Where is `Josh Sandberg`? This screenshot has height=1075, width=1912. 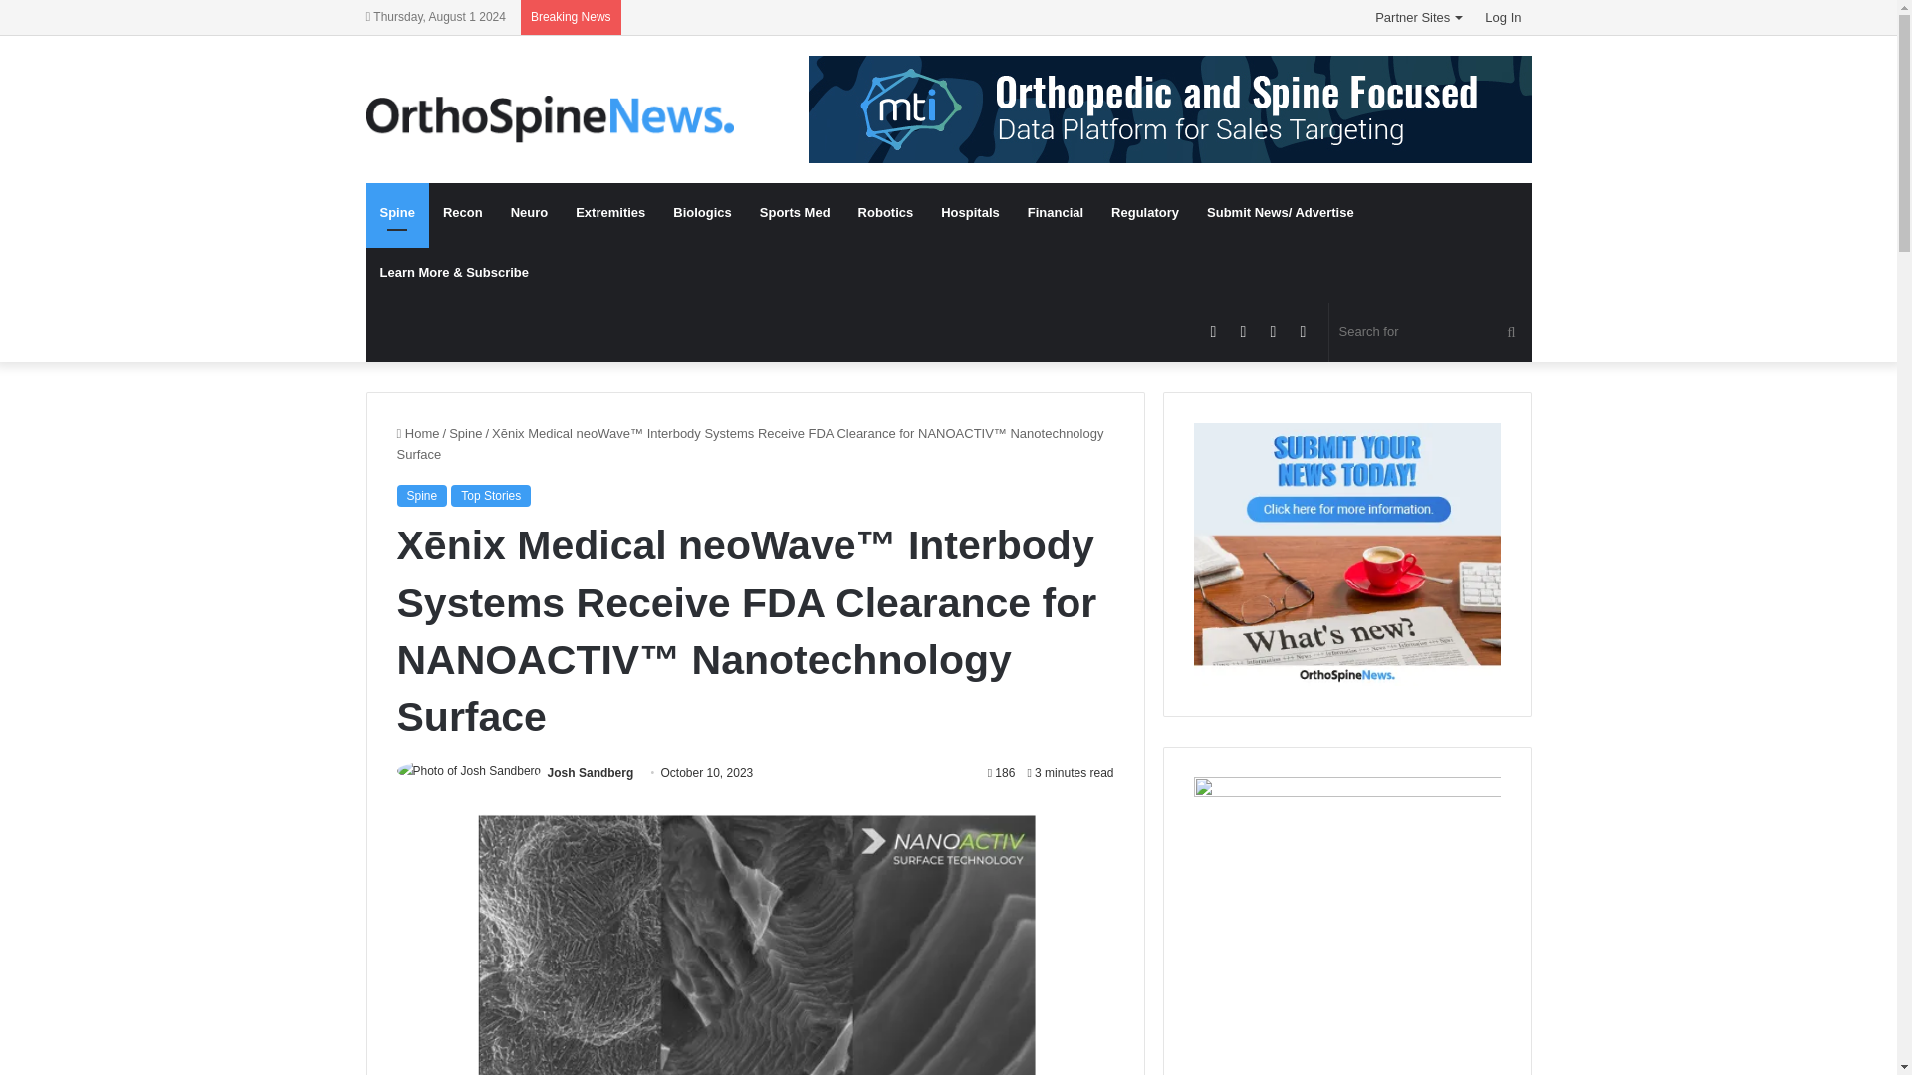
Josh Sandberg is located at coordinates (591, 773).